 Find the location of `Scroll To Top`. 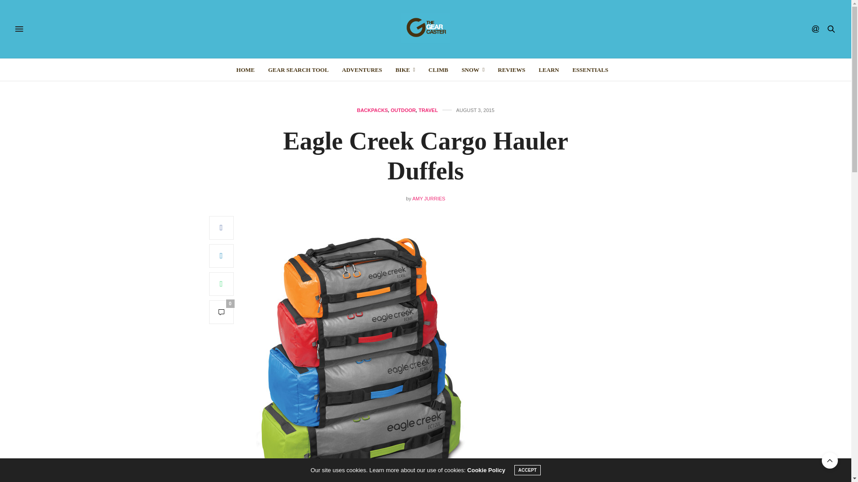

Scroll To Top is located at coordinates (830, 461).